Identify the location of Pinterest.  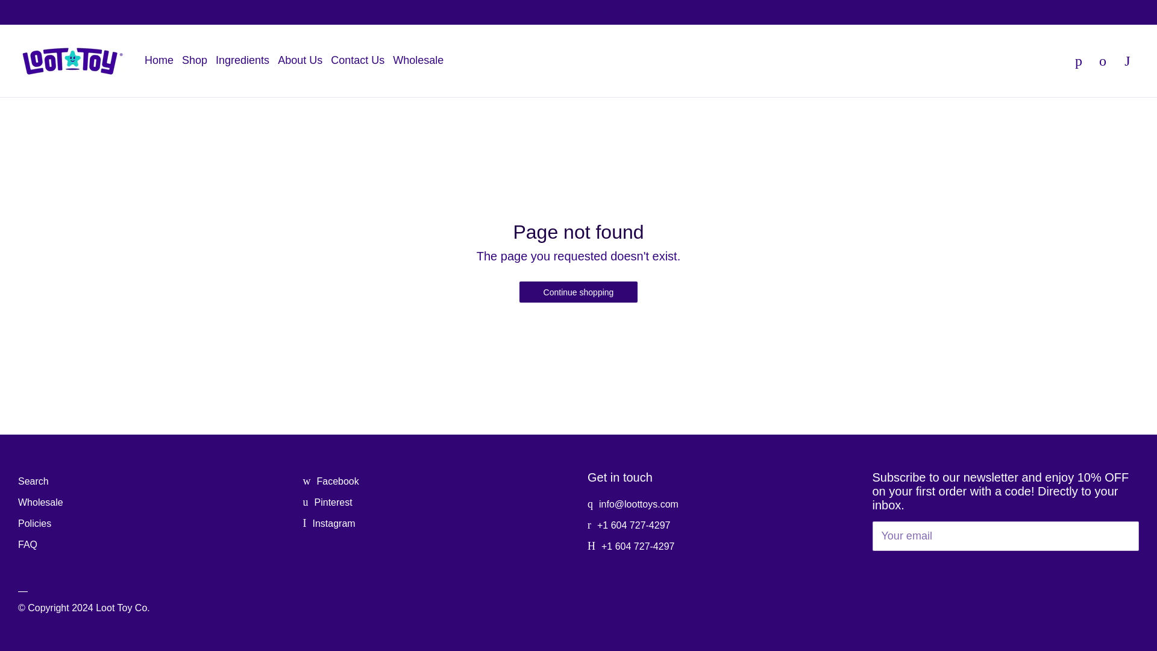
(327, 503).